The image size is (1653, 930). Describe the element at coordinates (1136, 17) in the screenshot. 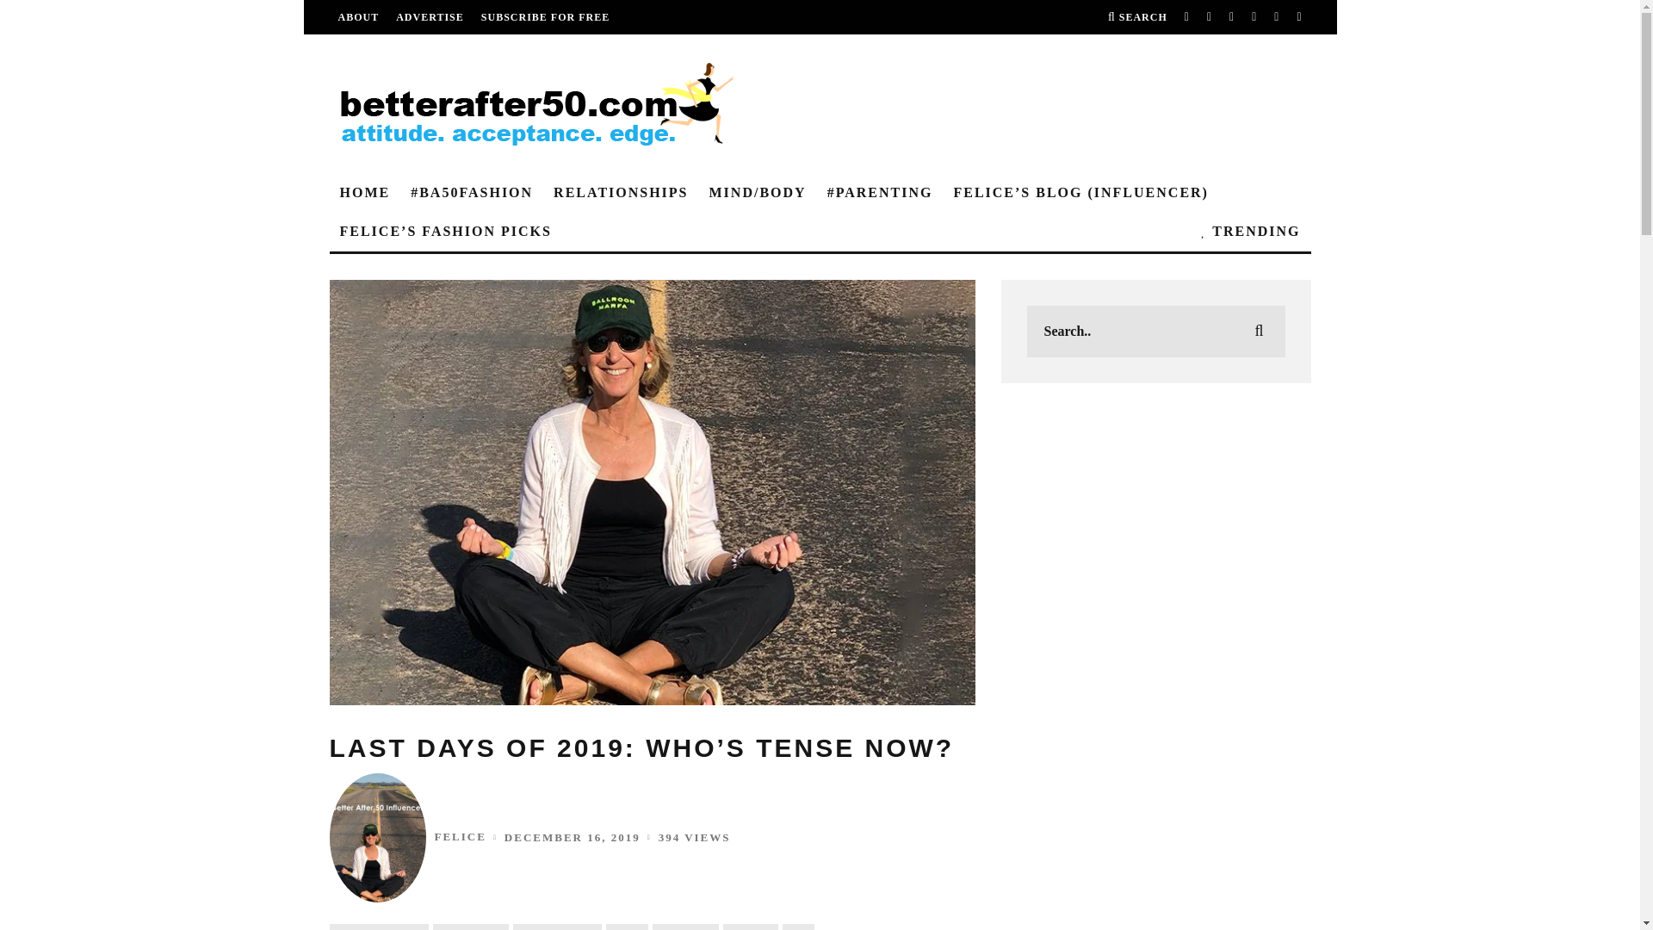

I see `SEARCH` at that location.